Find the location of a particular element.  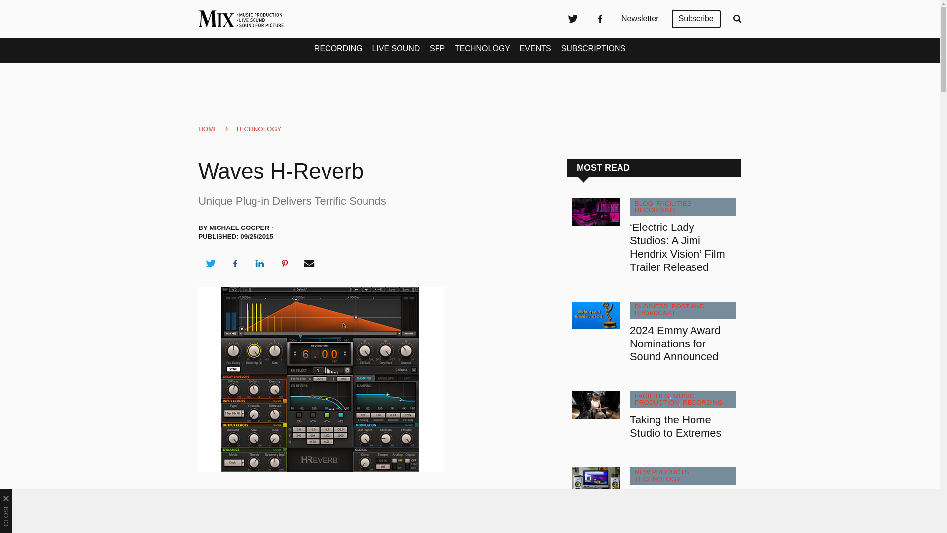

Share on LinkedIn is located at coordinates (259, 264).